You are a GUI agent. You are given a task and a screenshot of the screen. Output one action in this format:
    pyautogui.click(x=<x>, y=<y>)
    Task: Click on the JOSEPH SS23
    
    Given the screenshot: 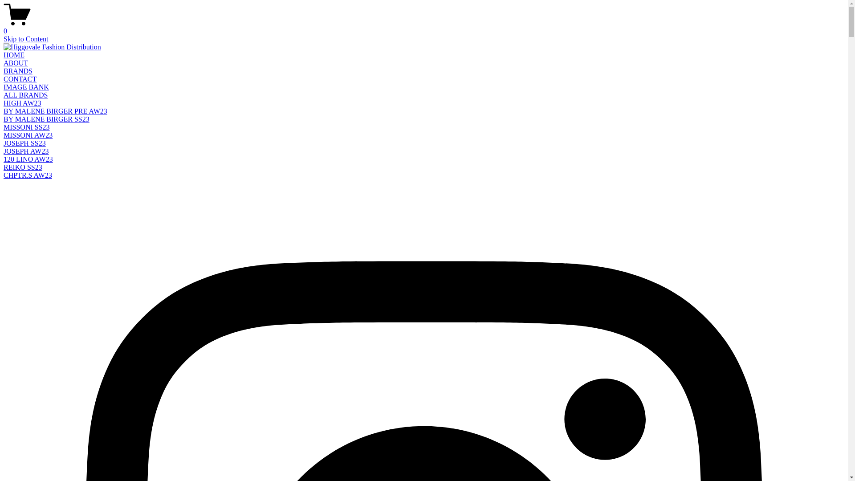 What is the action you would take?
    pyautogui.click(x=25, y=143)
    